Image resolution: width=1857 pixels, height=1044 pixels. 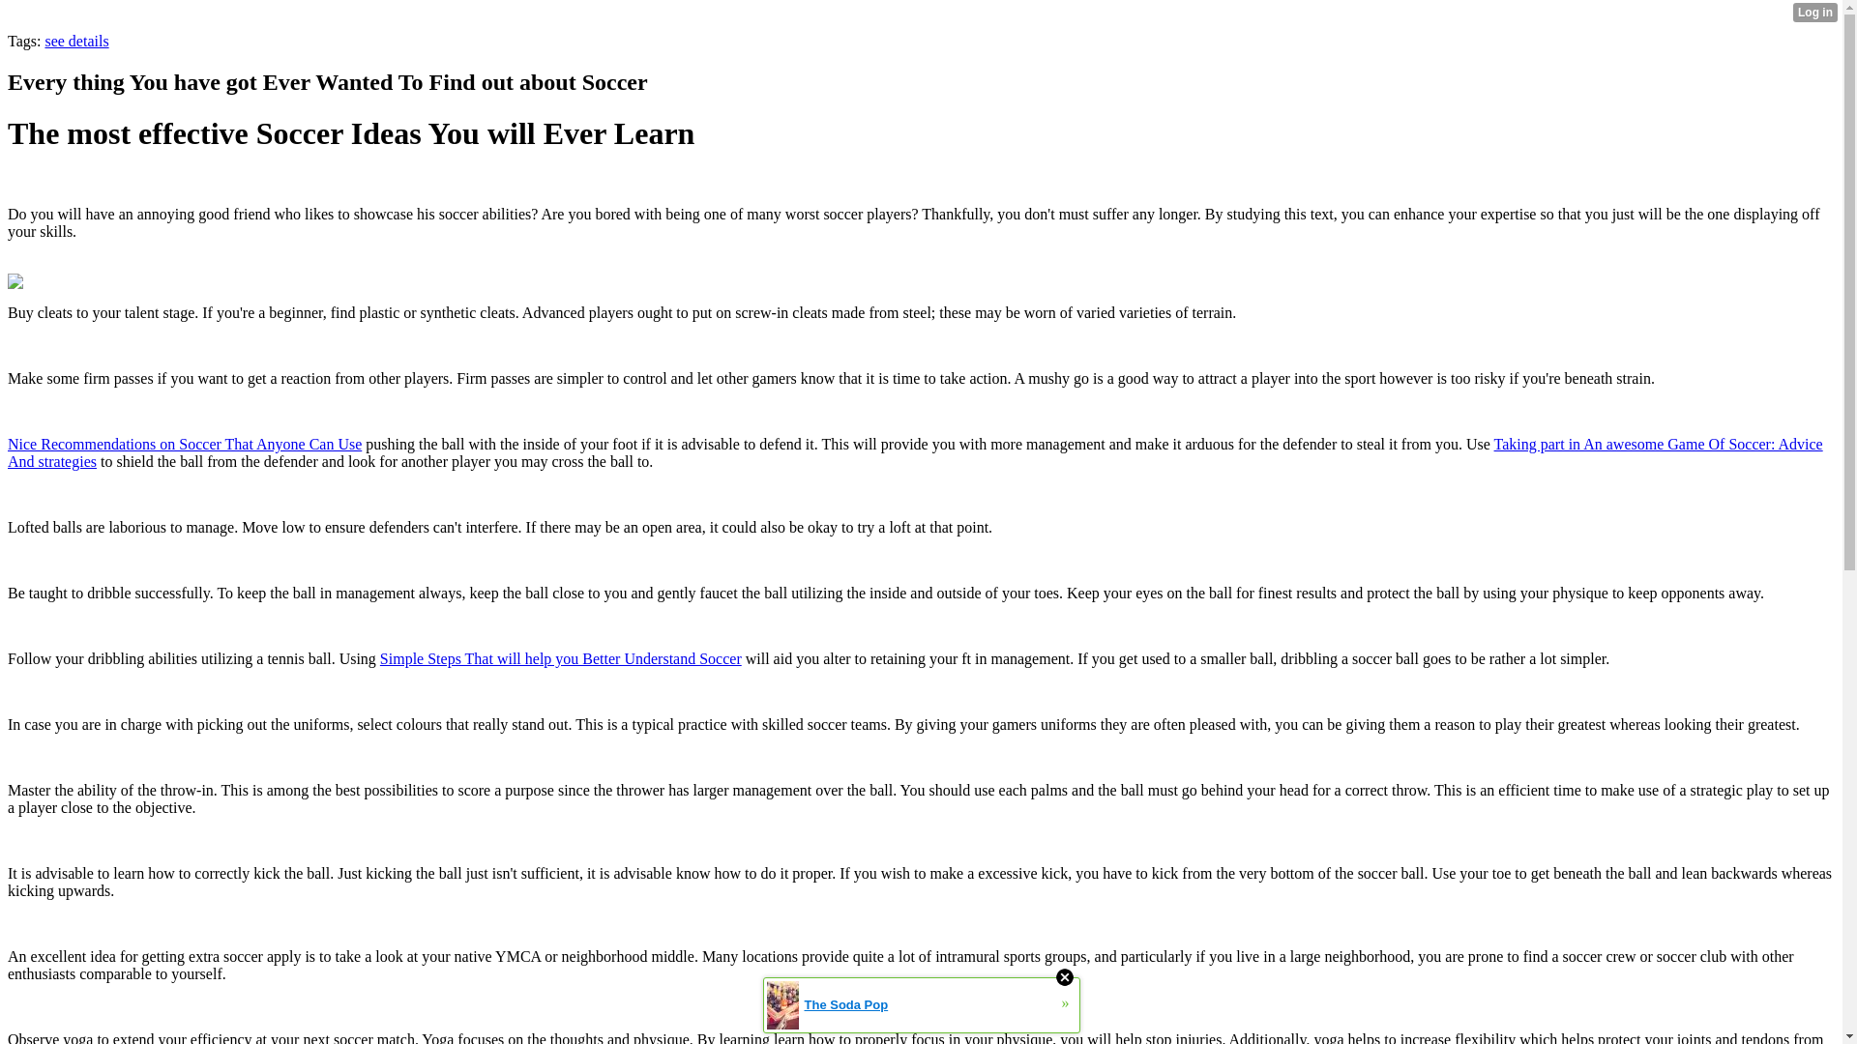 I want to click on see details, so click(x=75, y=41).